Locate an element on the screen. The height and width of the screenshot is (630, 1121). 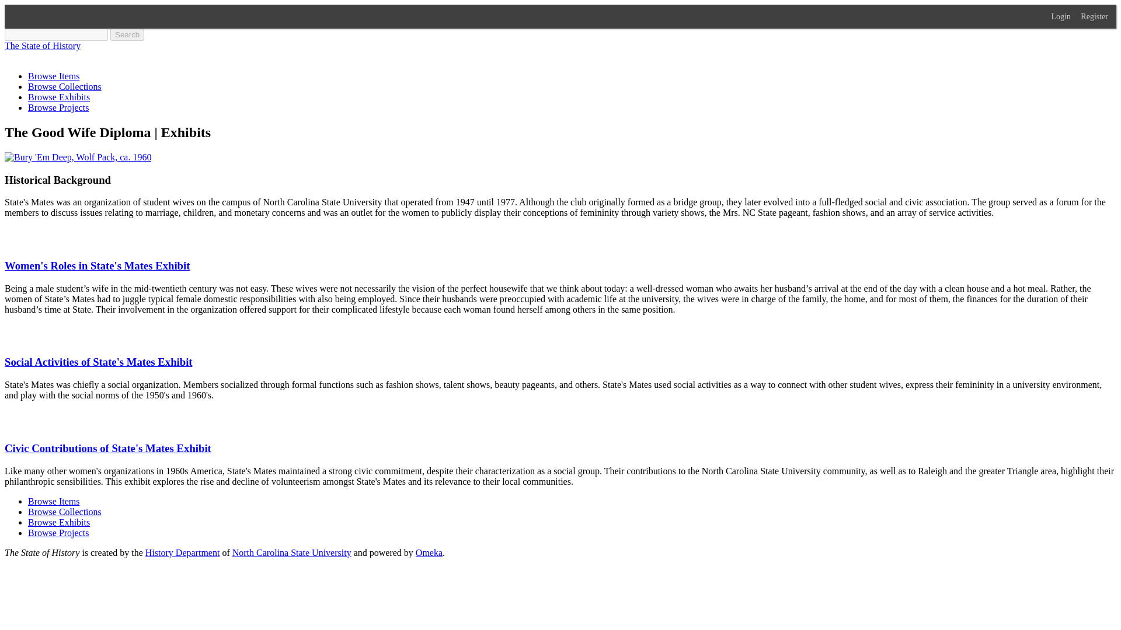
Browse Collections is located at coordinates (65, 512).